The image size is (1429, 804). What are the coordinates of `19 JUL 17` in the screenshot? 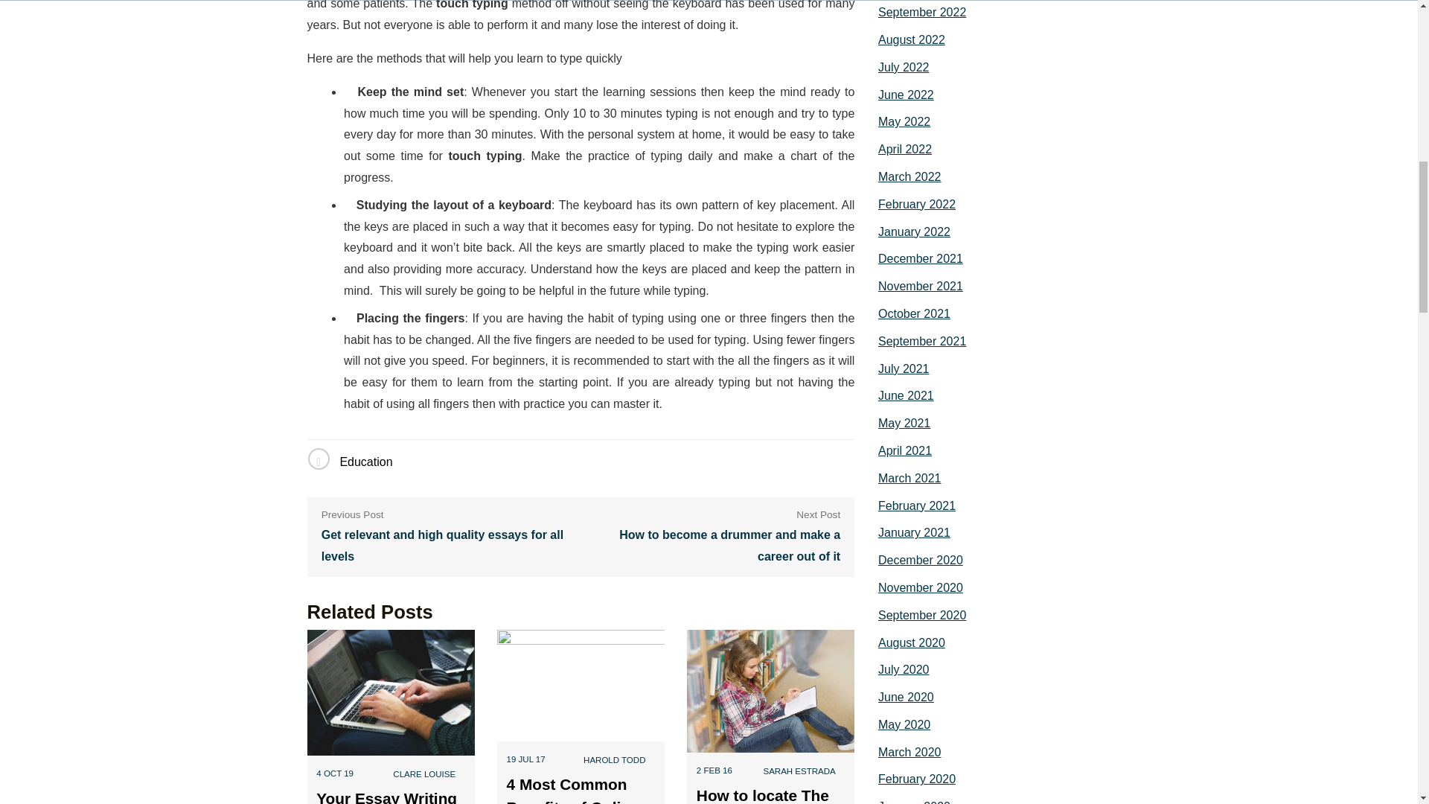 It's located at (526, 759).